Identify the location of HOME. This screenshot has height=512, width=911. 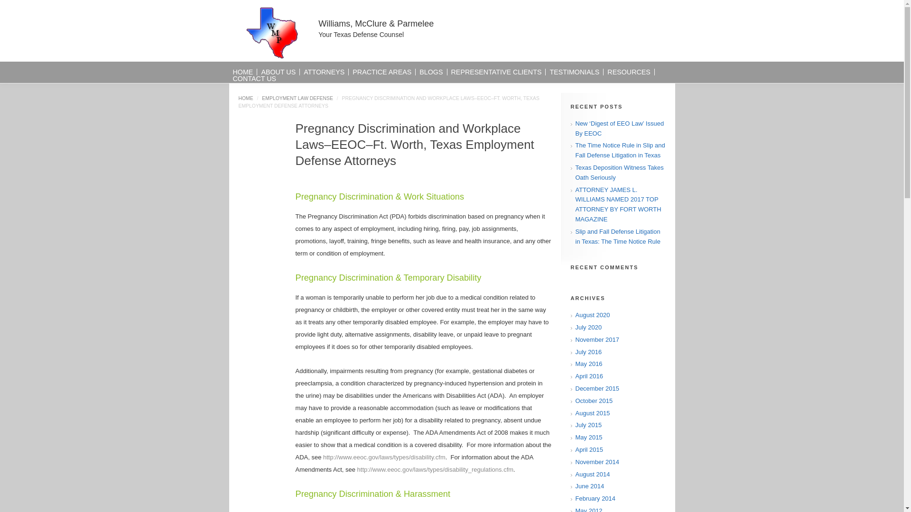
(242, 72).